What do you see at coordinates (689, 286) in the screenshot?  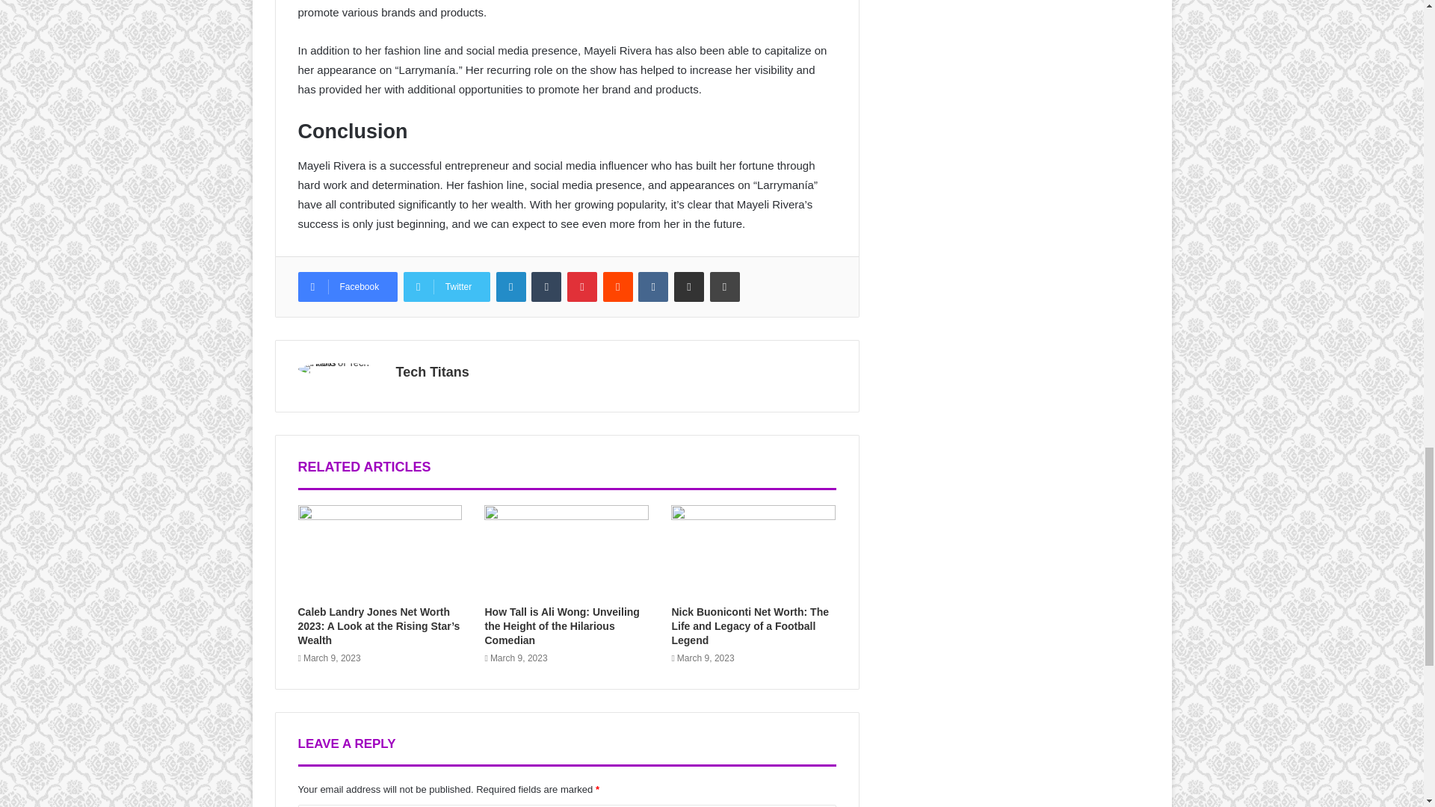 I see `Share via Email` at bounding box center [689, 286].